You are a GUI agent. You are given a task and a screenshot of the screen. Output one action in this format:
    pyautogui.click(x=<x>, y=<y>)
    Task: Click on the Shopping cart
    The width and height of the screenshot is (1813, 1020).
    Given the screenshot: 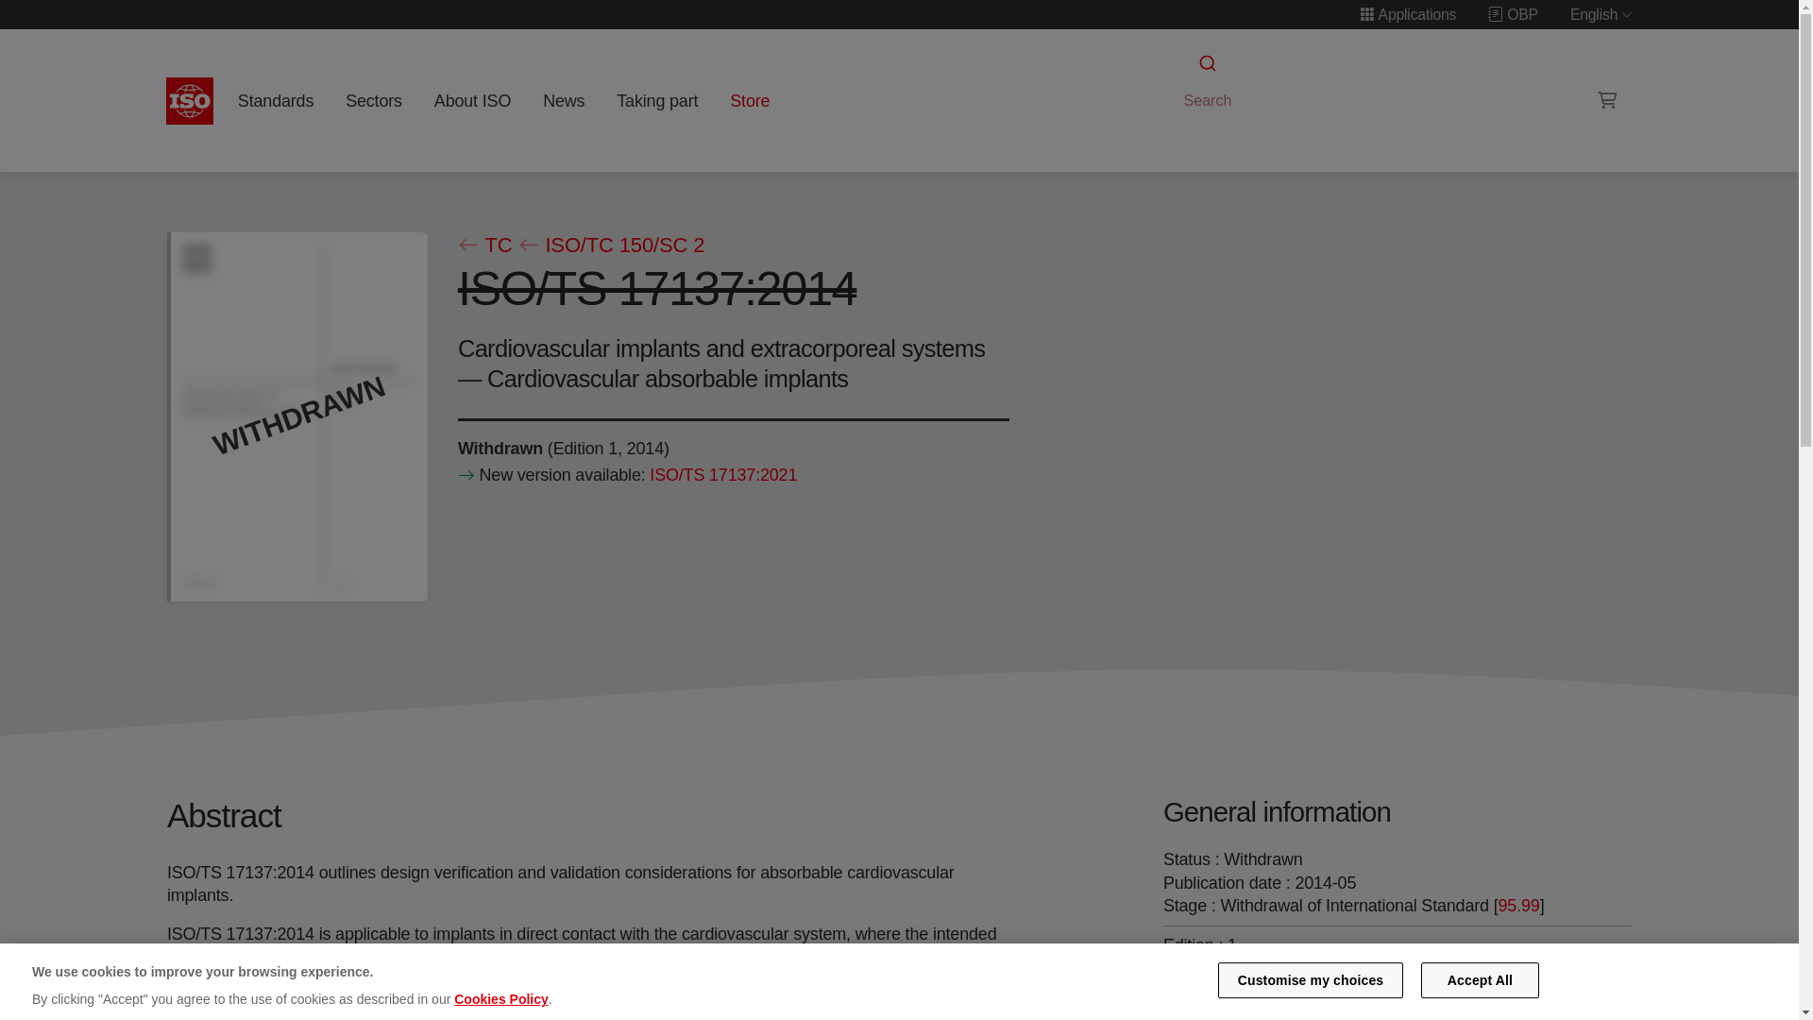 What is the action you would take?
    pyautogui.click(x=1607, y=100)
    